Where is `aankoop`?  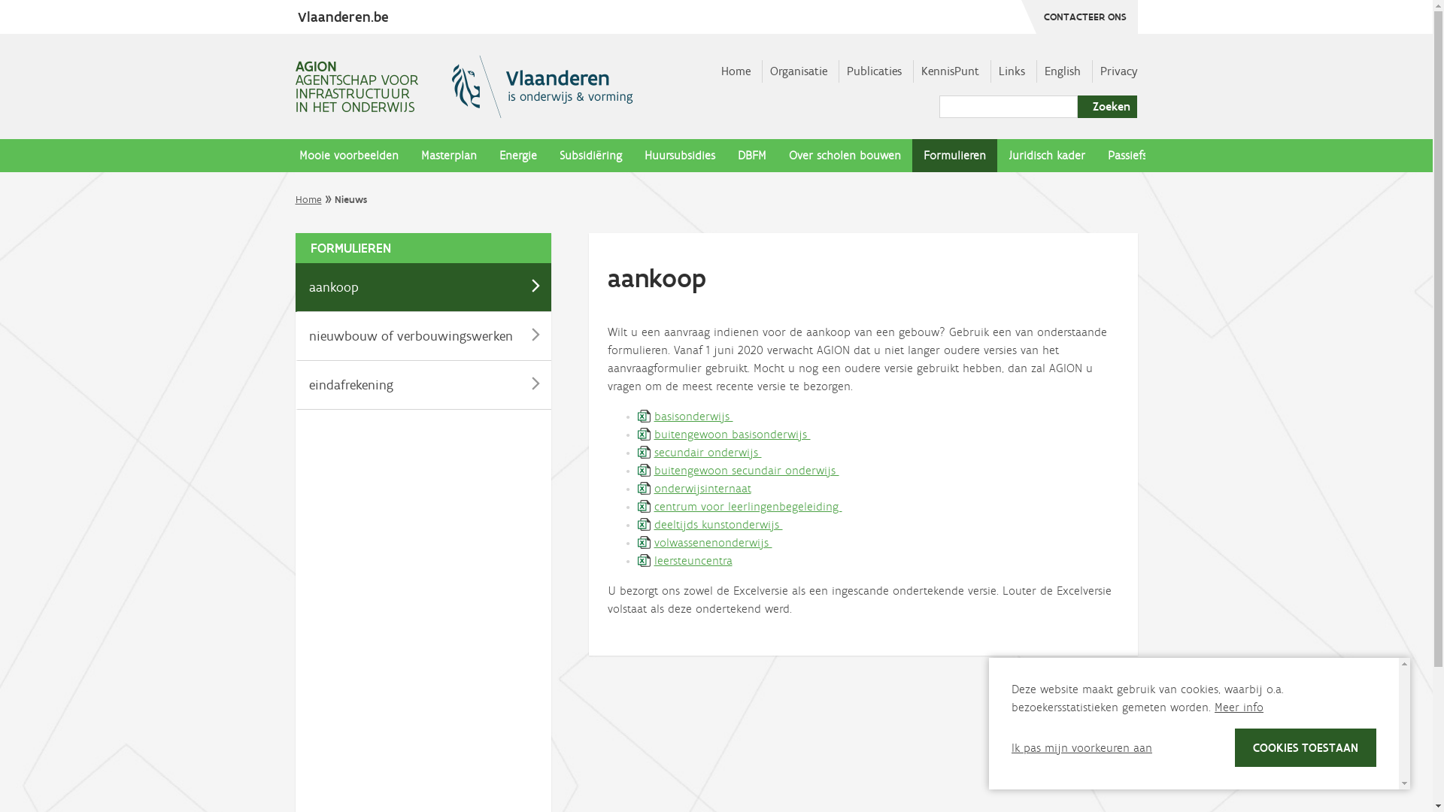
aankoop is located at coordinates (423, 287).